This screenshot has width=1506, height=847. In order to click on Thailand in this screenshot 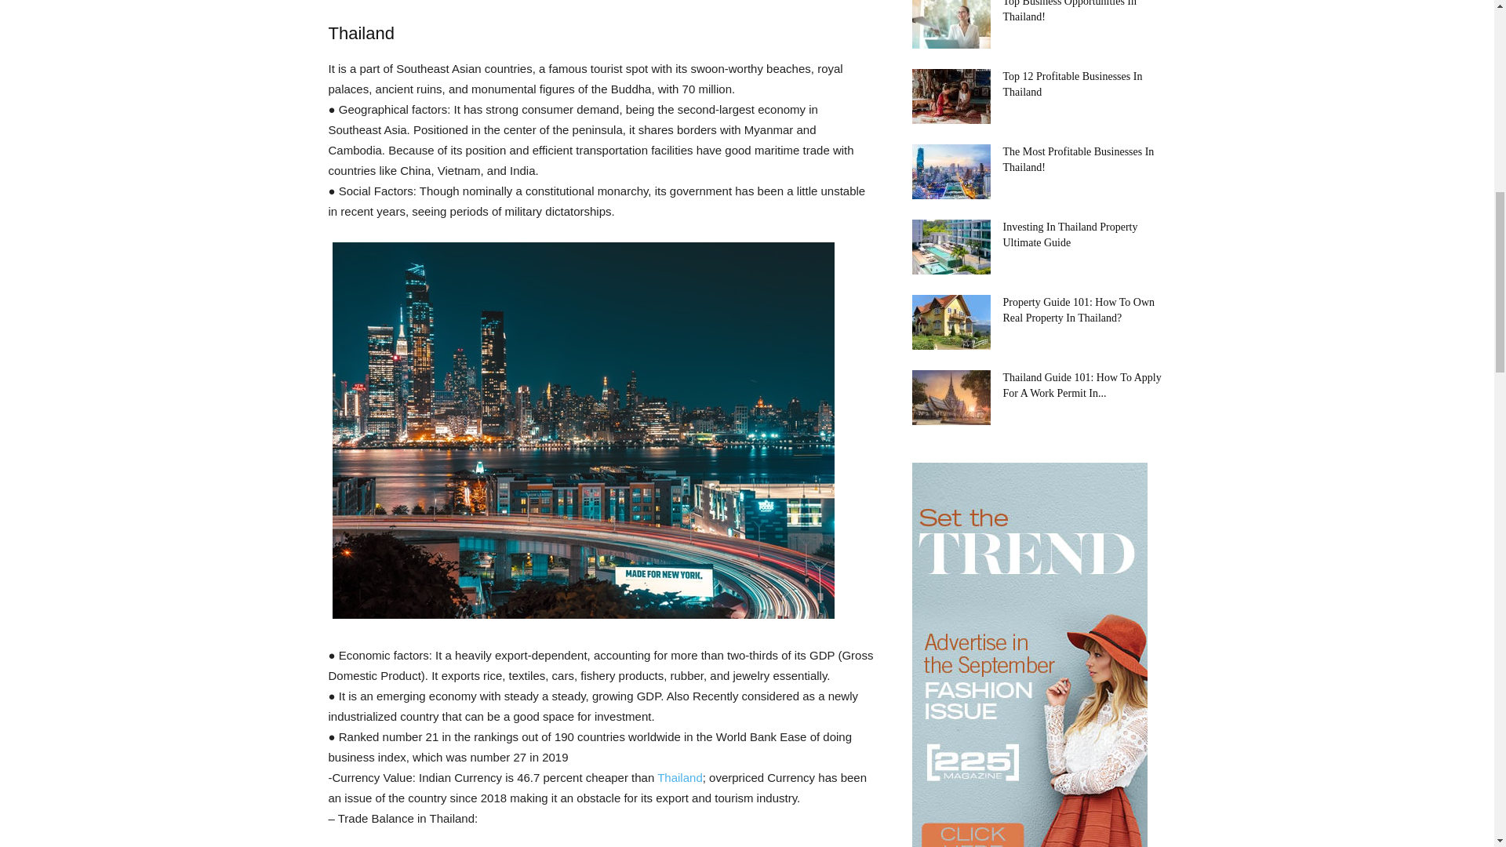, I will do `click(679, 777)`.